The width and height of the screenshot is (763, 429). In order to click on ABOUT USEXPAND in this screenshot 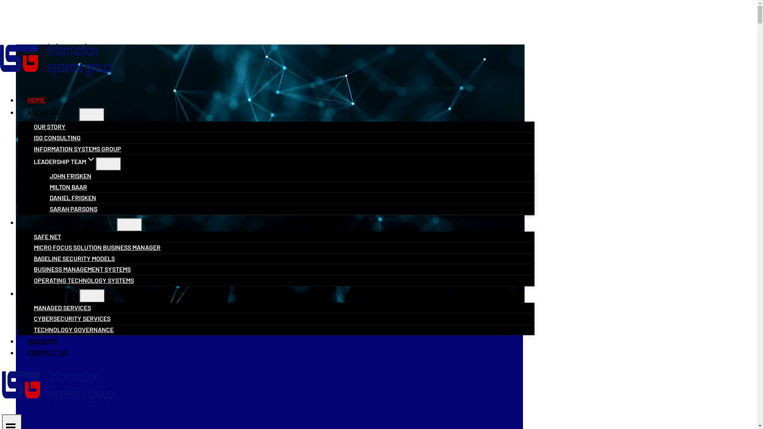, I will do `click(48, 112)`.